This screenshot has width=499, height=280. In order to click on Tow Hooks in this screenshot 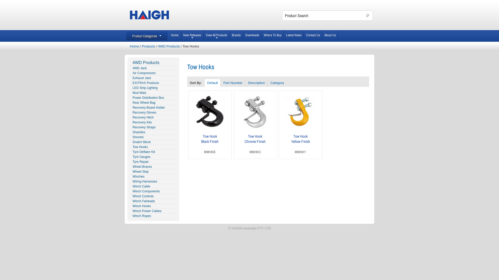, I will do `click(153, 147)`.